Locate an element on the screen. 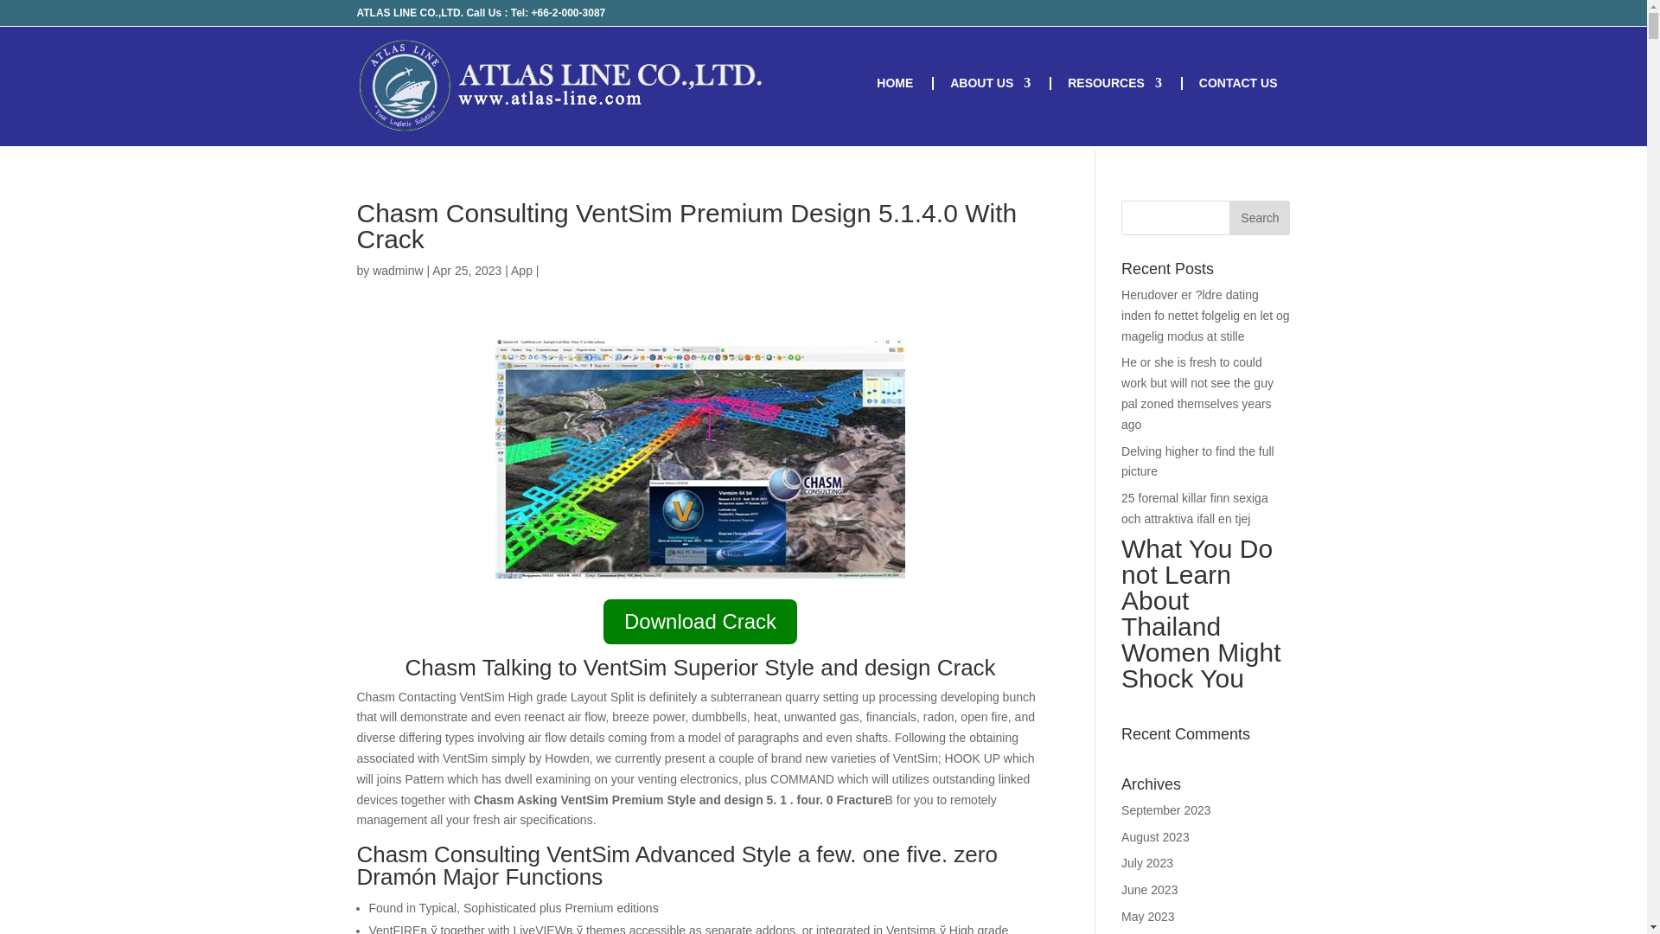 This screenshot has width=1660, height=934. HOME is located at coordinates (894, 97).